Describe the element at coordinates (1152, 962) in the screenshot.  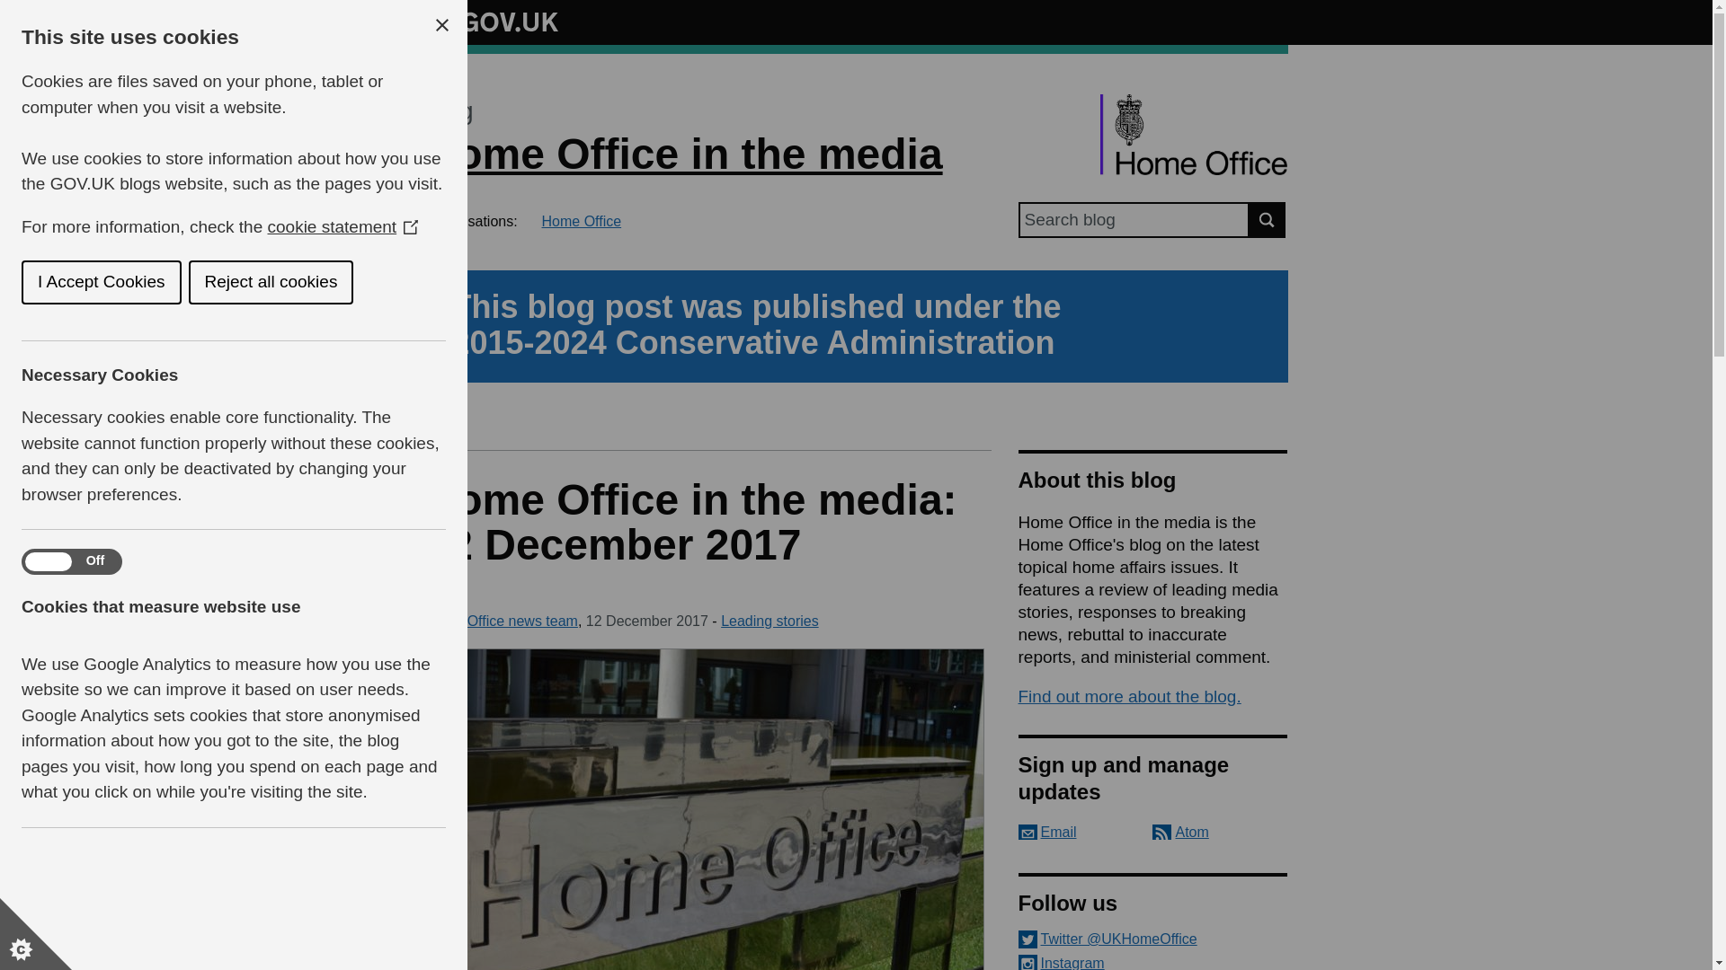
I see `Instagram` at that location.